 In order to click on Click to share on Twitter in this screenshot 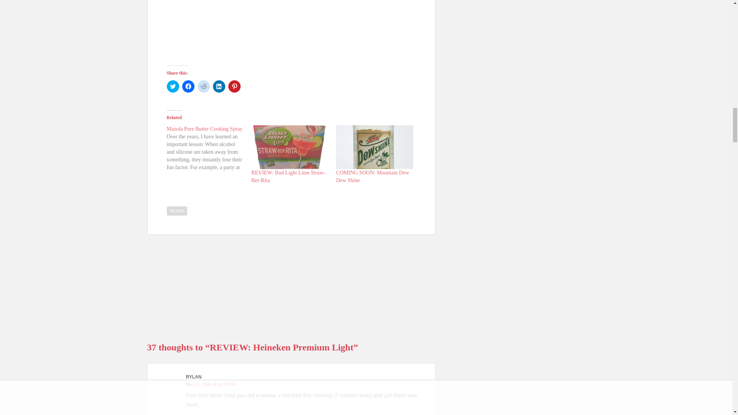, I will do `click(173, 86)`.